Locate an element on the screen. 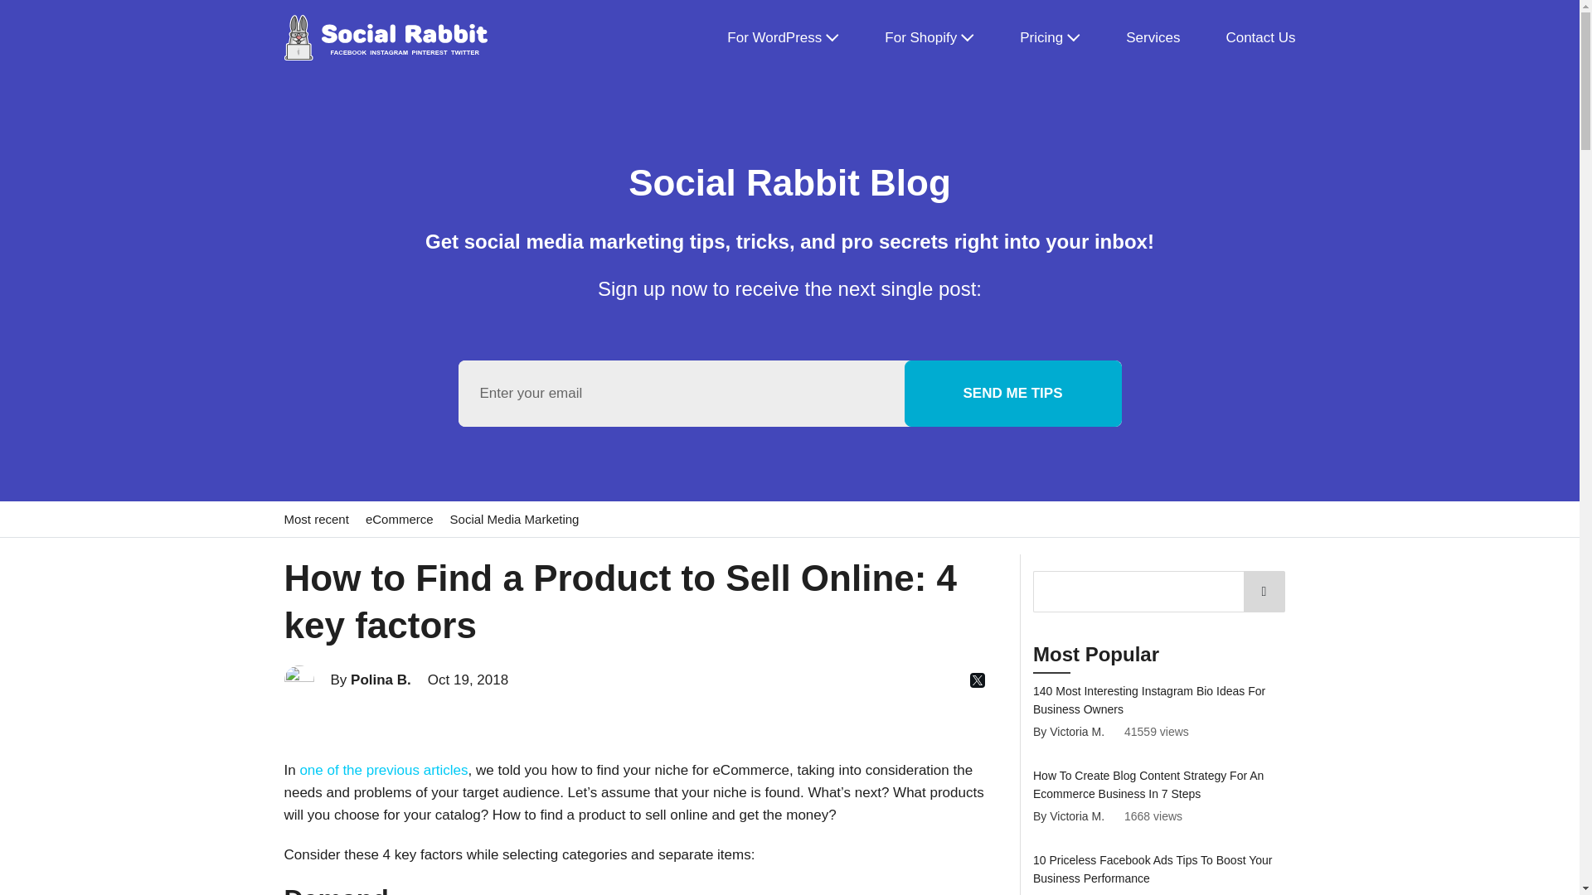  Services is located at coordinates (1153, 36).